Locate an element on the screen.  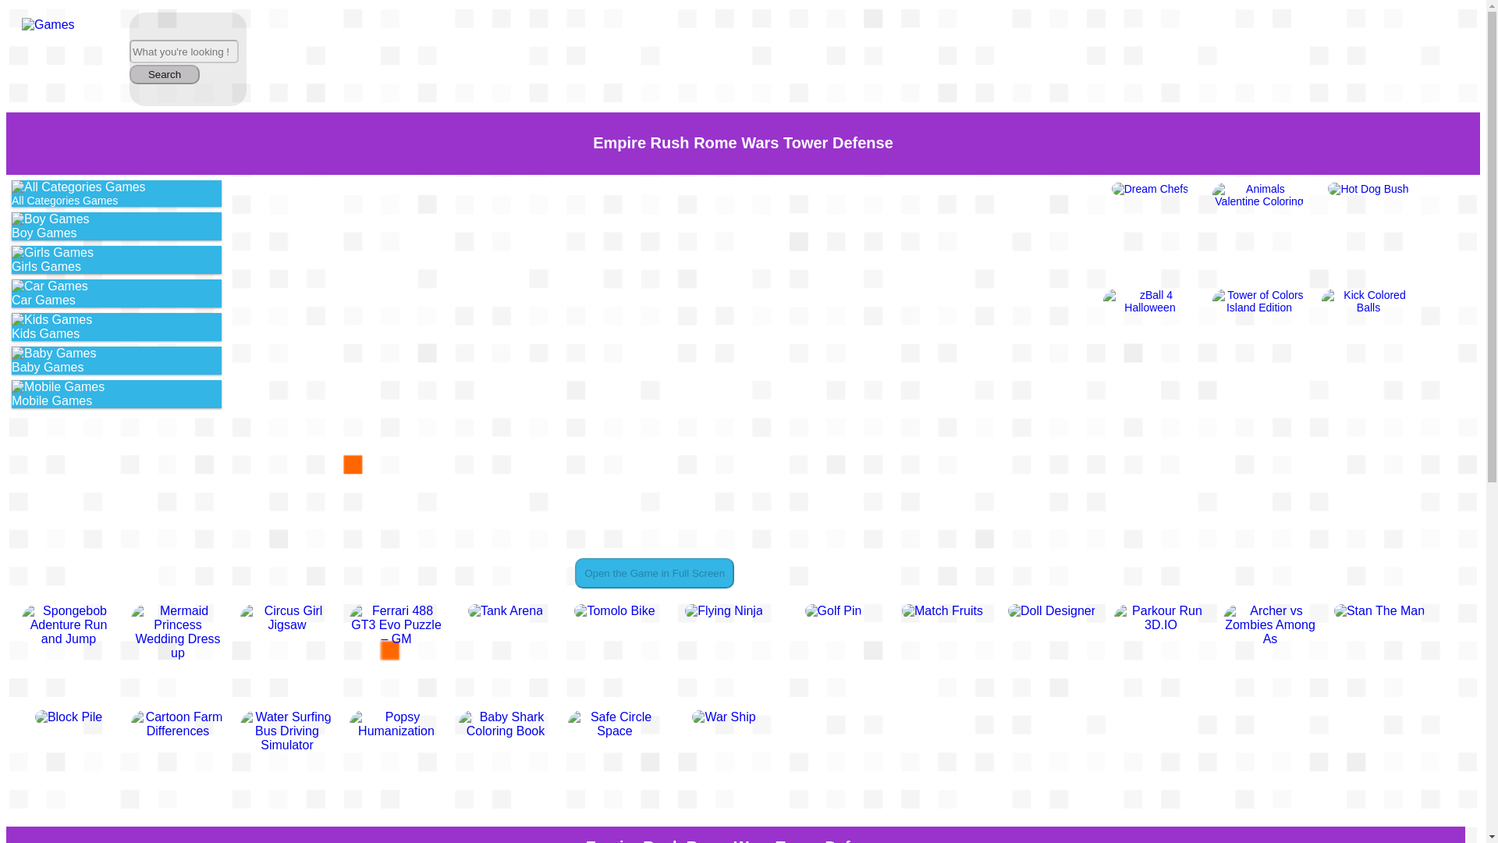
Kids Games is located at coordinates (51, 320).